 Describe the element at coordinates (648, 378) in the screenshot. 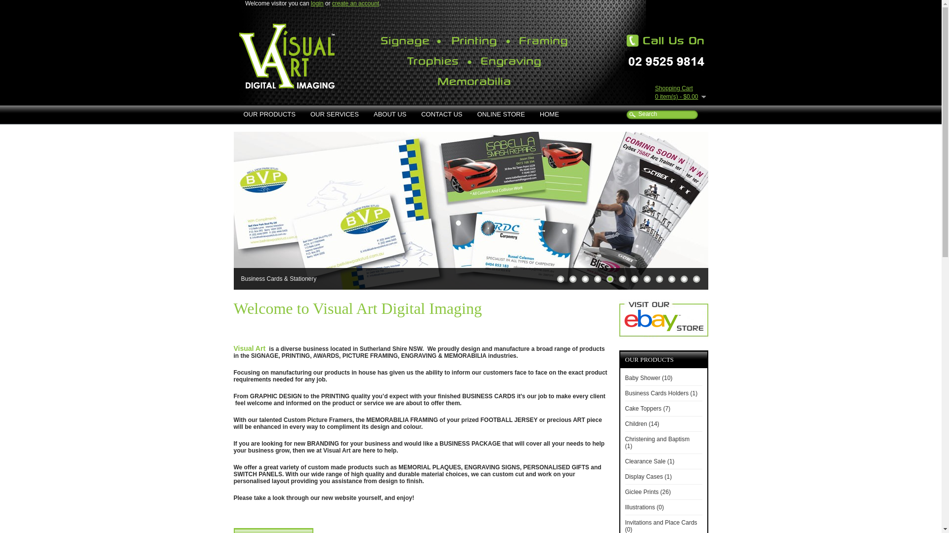

I see `Baby Shower (10)` at that location.